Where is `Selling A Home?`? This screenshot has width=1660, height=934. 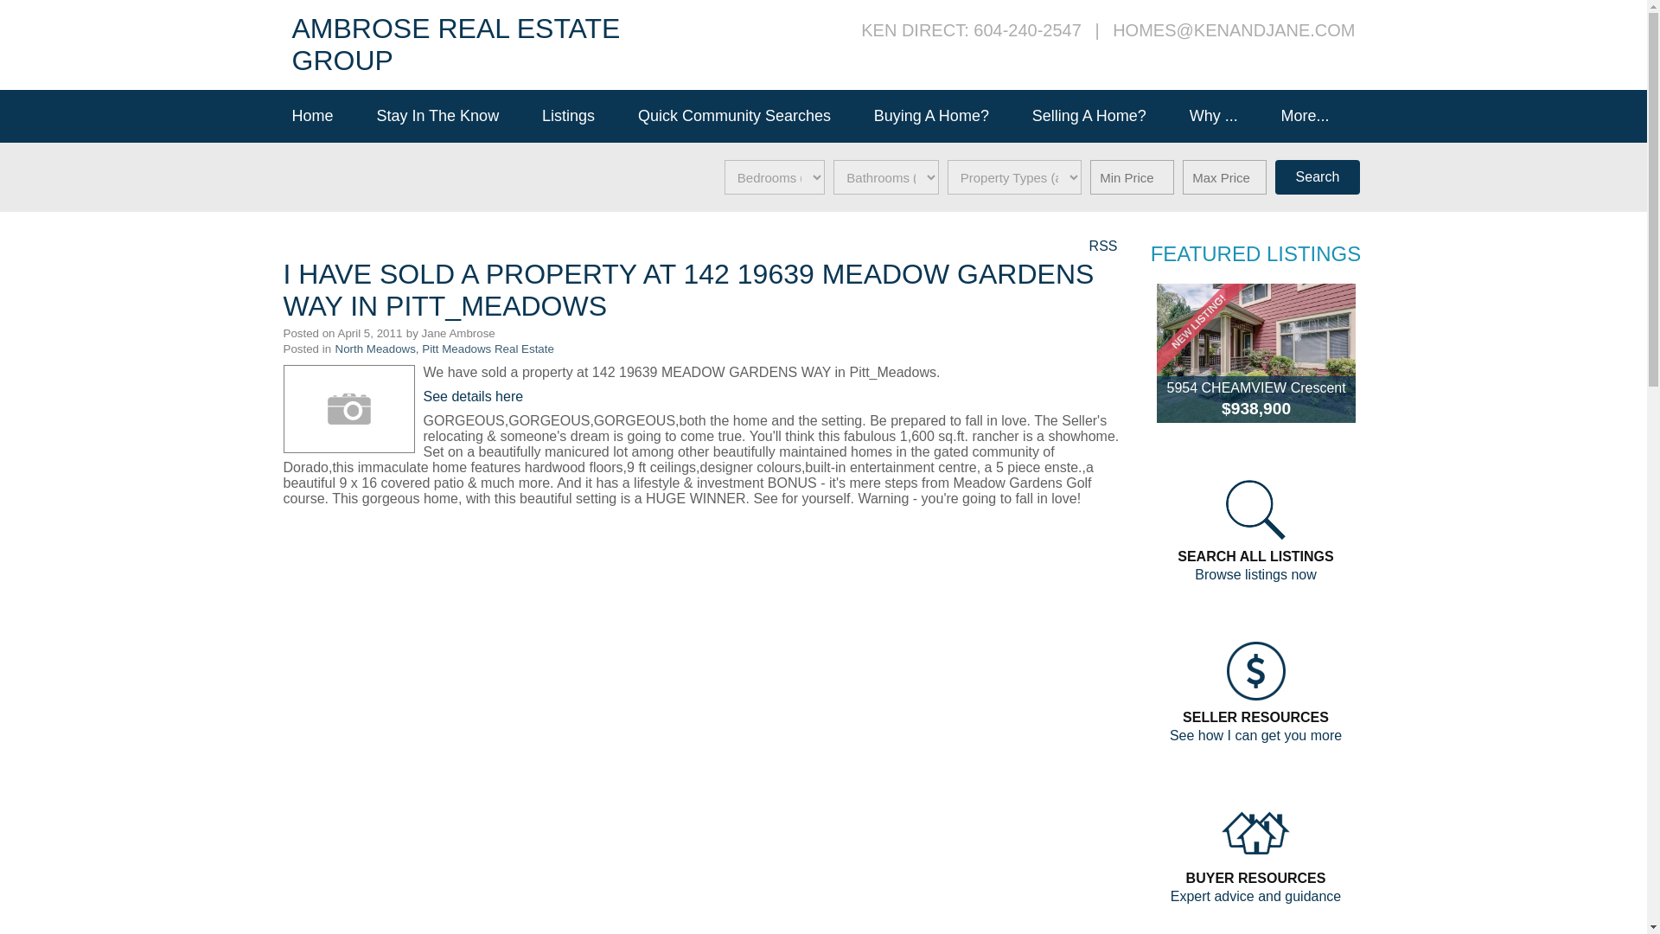
Selling A Home? is located at coordinates (1101, 116).